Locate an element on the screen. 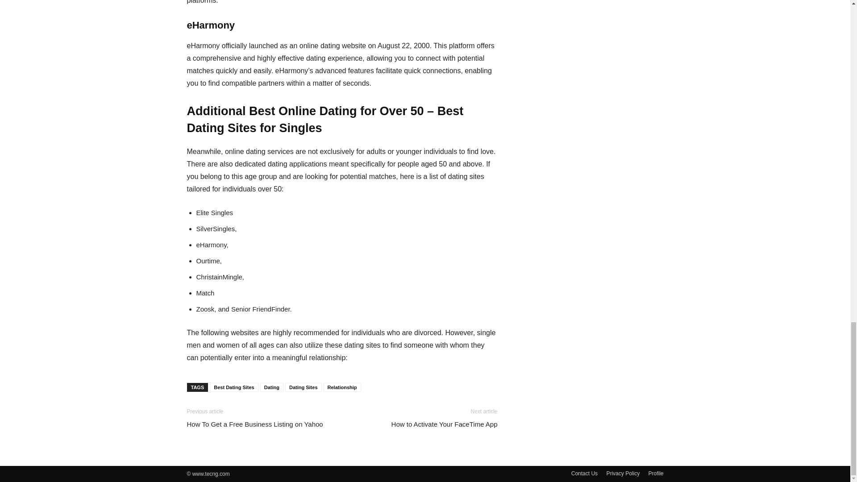  Dating is located at coordinates (272, 387).